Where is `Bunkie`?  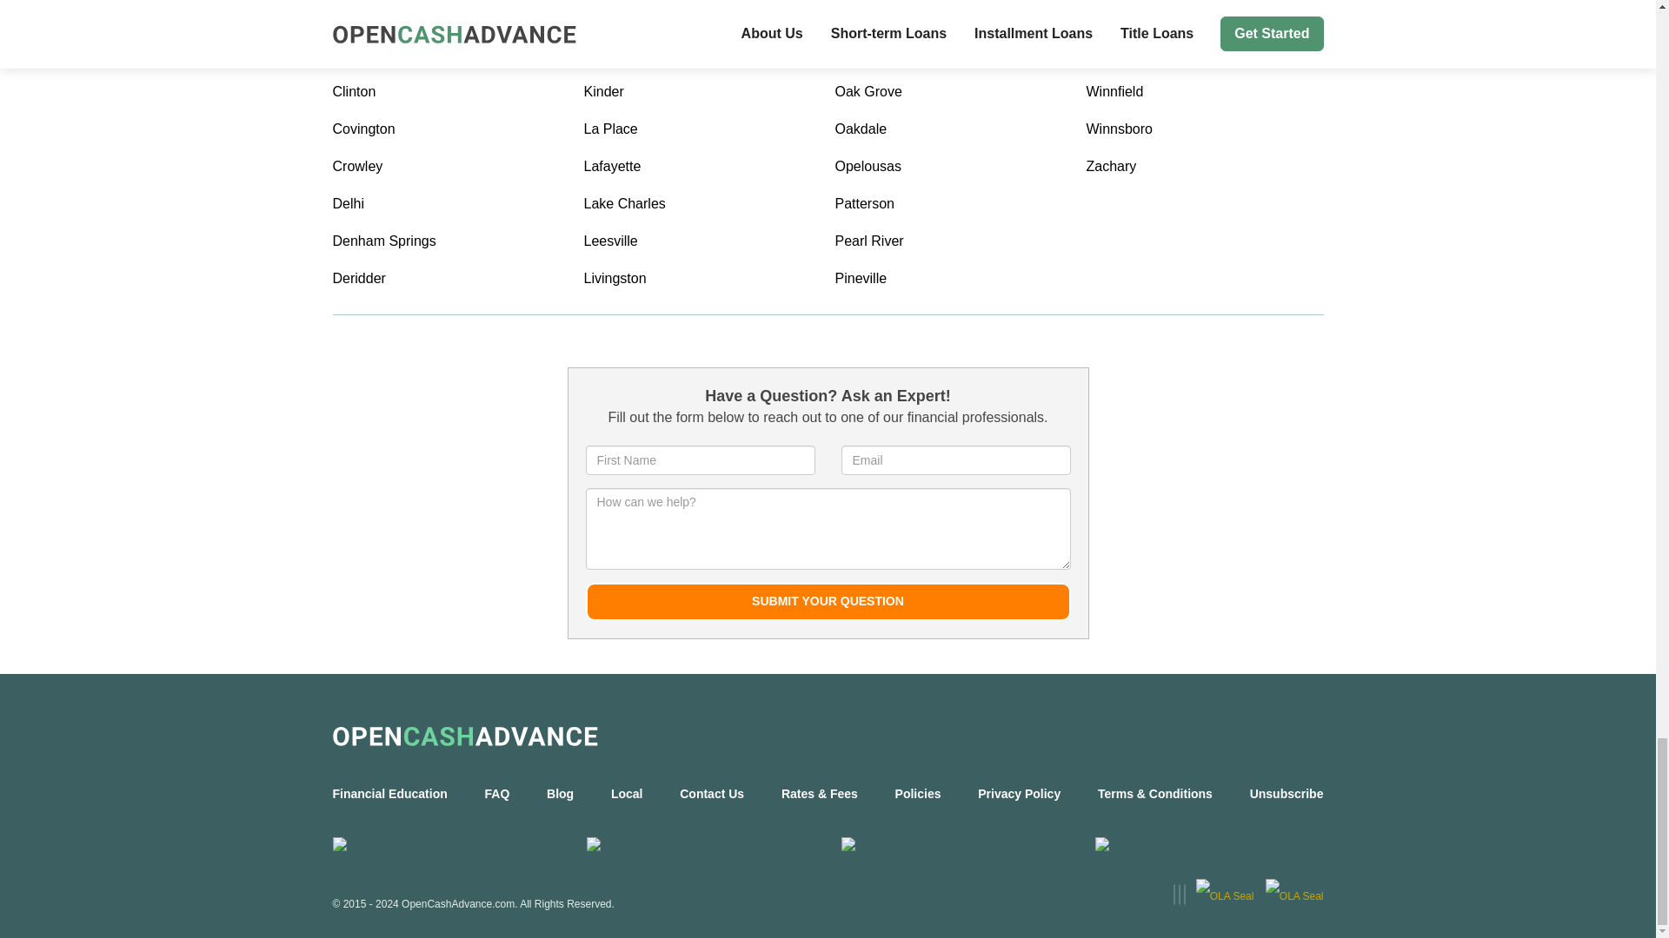 Bunkie is located at coordinates (450, 18).